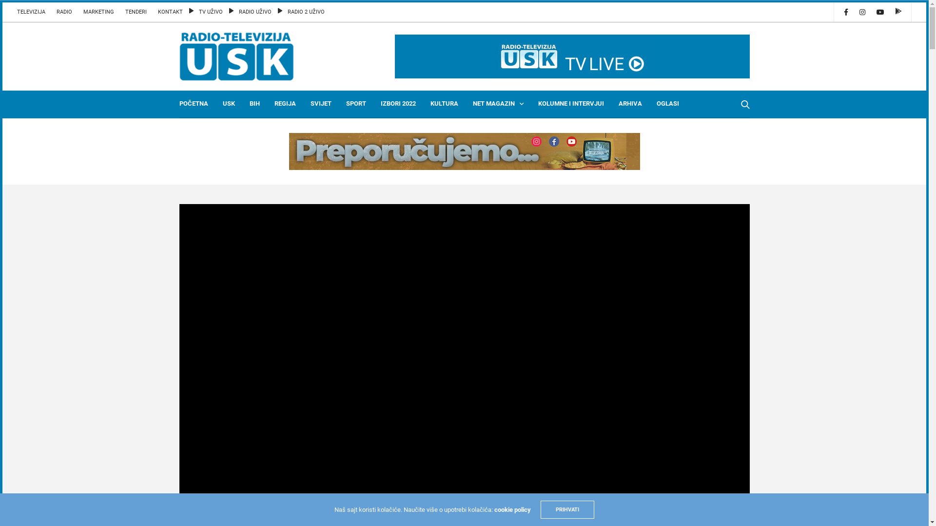 This screenshot has height=526, width=936. I want to click on KOLUMNE I INTERVJUI, so click(571, 104).